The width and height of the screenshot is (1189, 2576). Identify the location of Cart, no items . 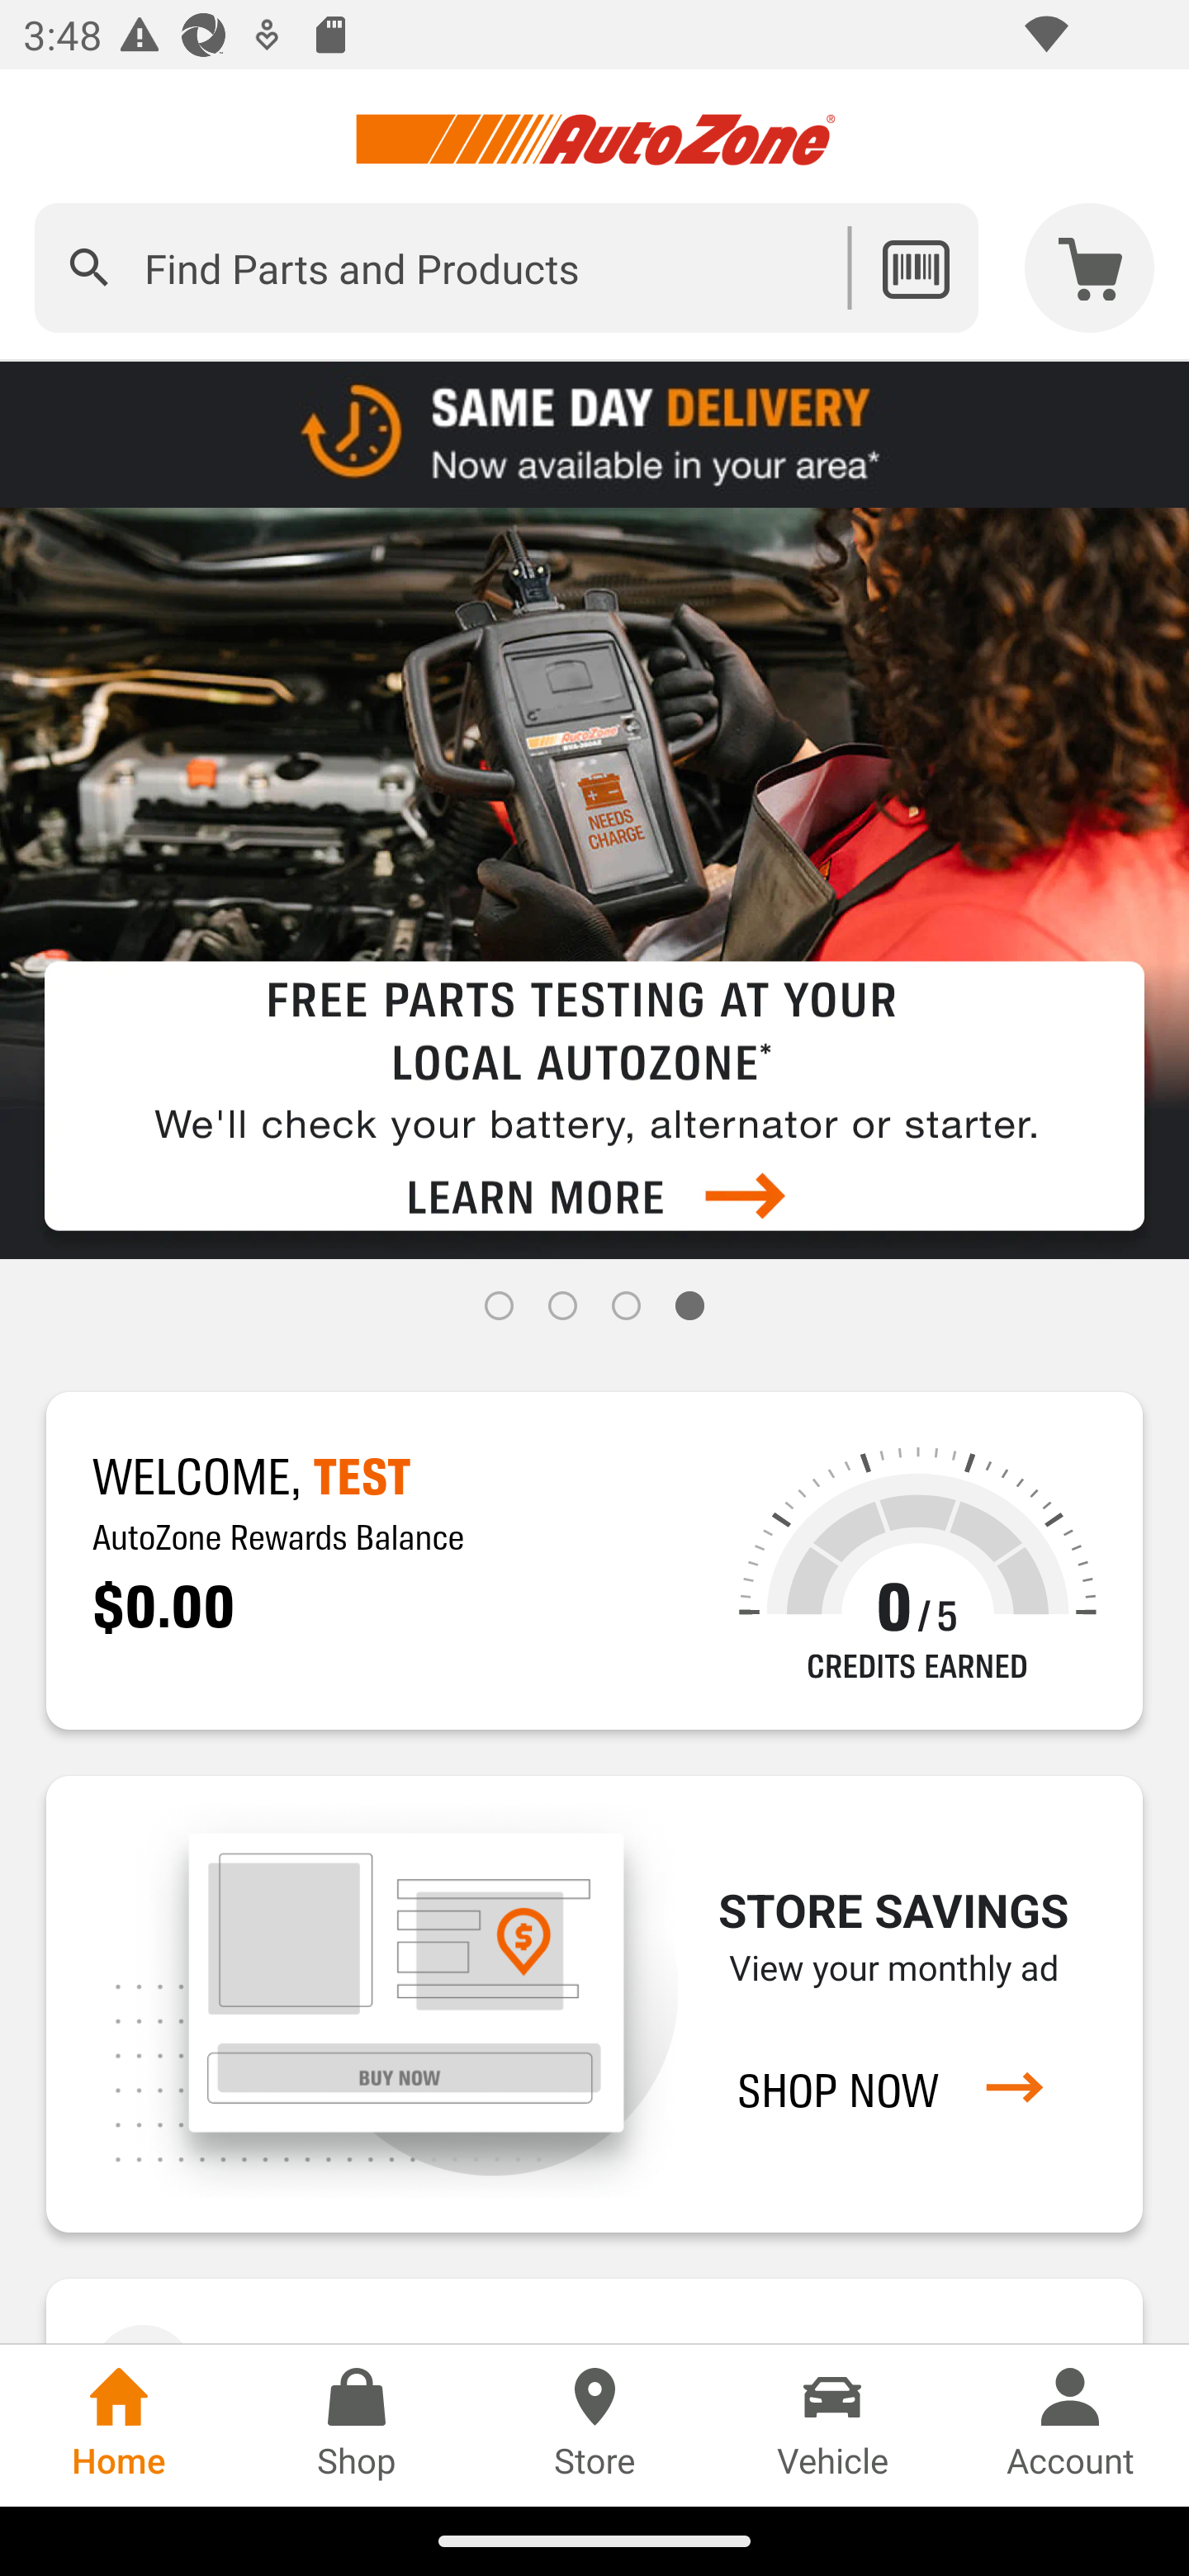
(1090, 268).